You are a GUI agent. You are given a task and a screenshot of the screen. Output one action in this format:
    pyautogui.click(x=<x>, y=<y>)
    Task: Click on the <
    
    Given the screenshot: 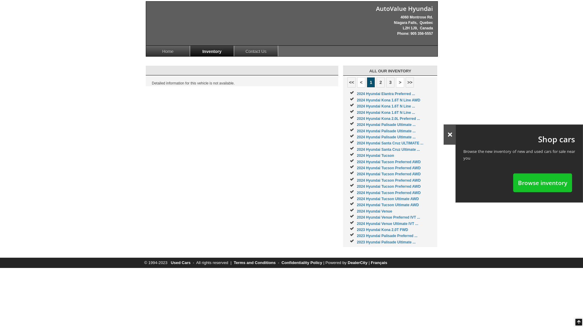 What is the action you would take?
    pyautogui.click(x=361, y=82)
    